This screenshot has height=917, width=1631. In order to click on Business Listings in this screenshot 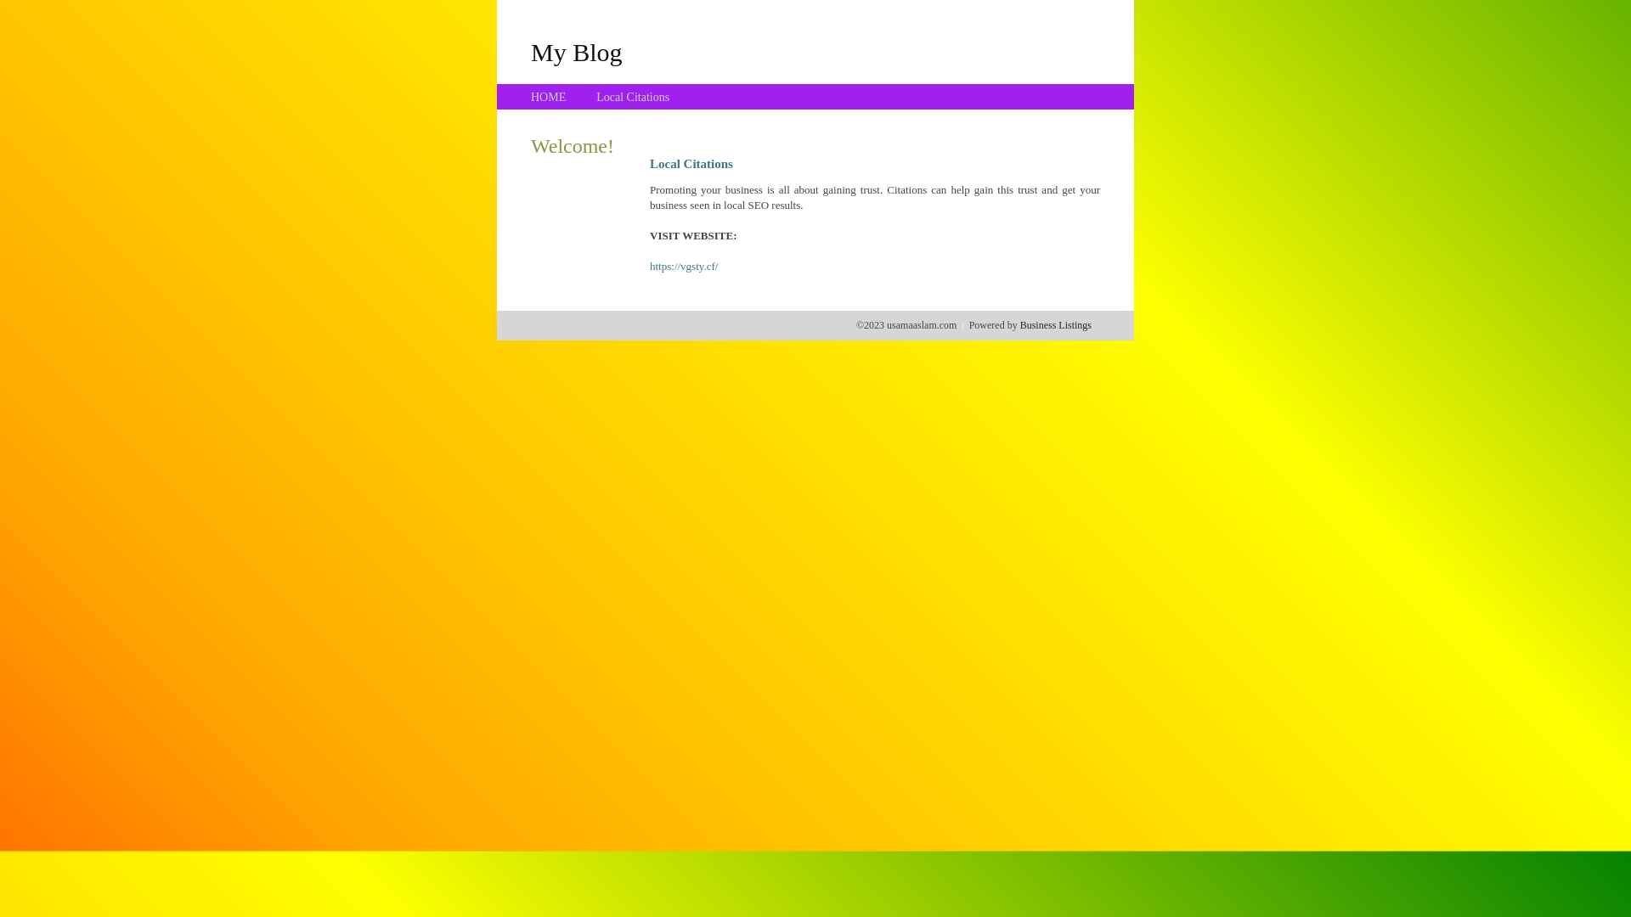, I will do `click(1056, 325)`.